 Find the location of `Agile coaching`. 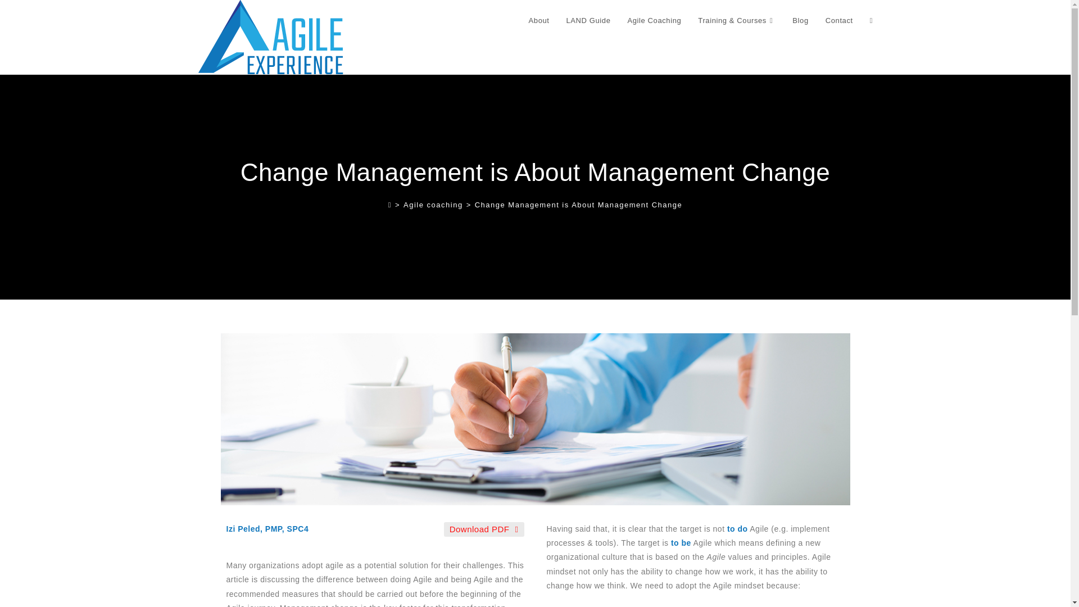

Agile coaching is located at coordinates (433, 205).